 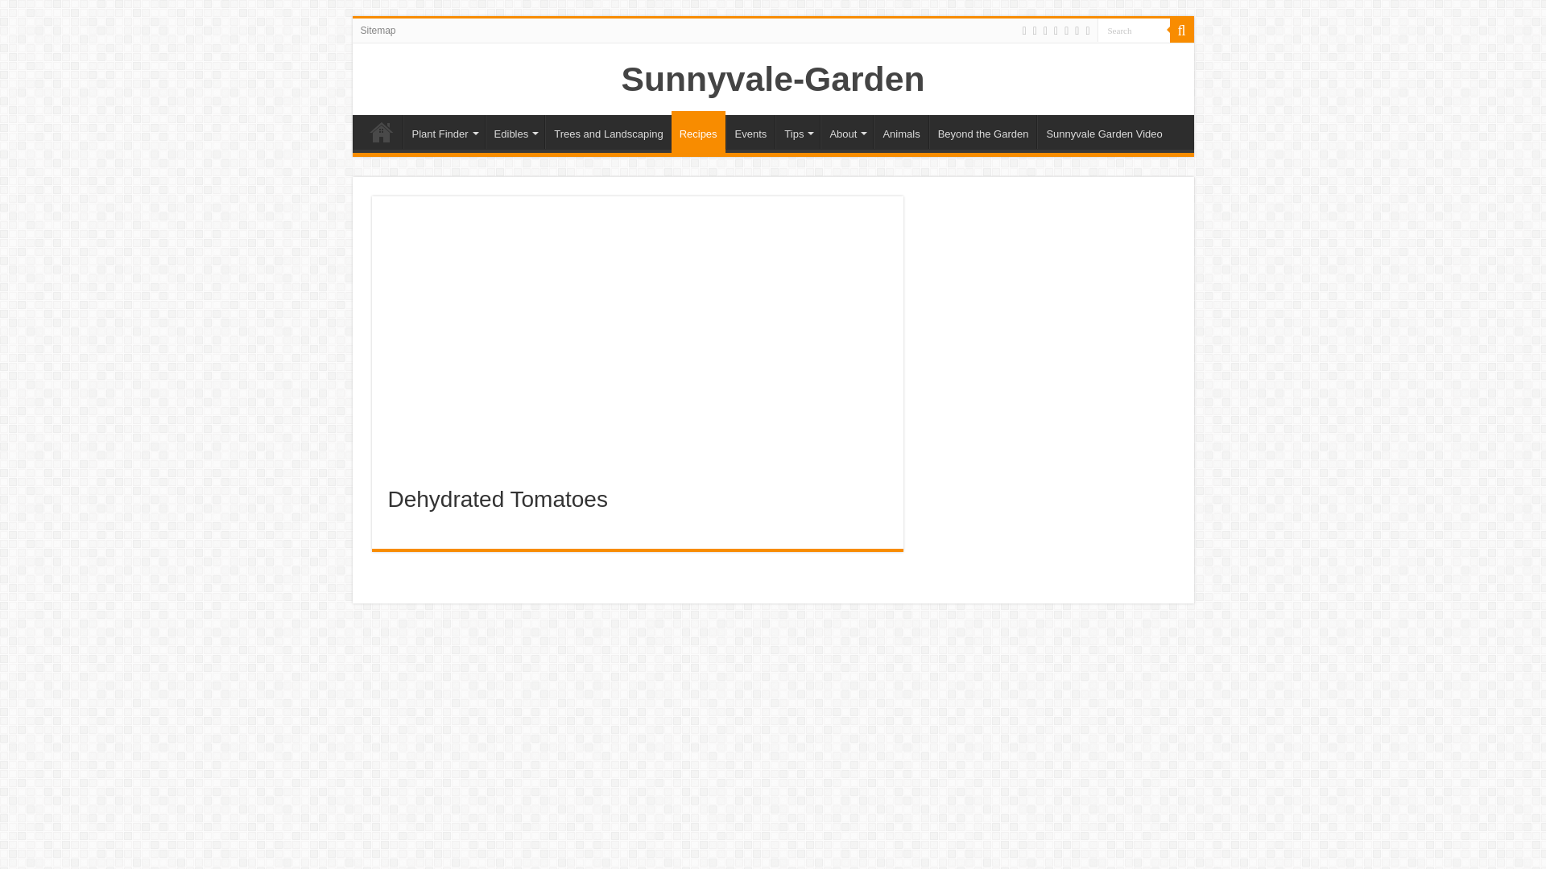 I want to click on Plant Finder, so click(x=443, y=131).